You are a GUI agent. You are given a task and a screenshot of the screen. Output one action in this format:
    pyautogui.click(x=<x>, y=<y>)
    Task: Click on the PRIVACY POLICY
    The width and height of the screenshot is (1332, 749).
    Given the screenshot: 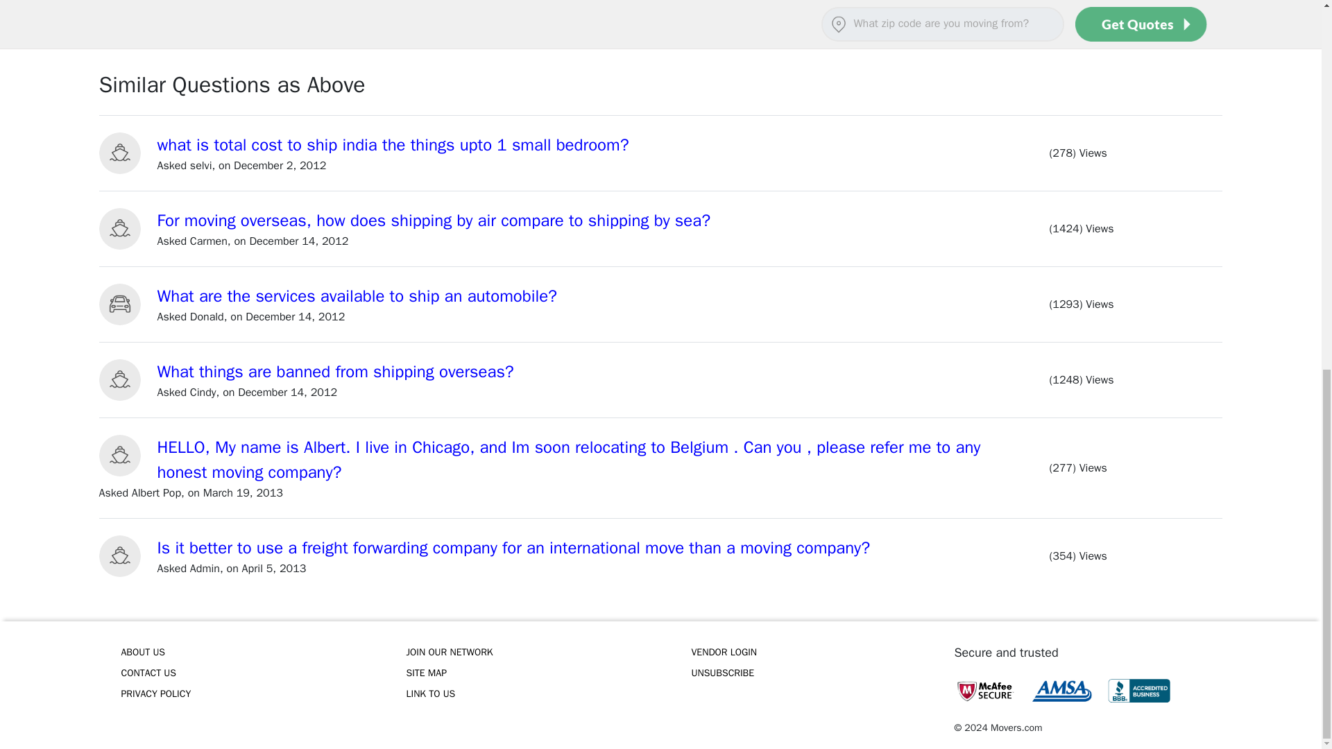 What is the action you would take?
    pyautogui.click(x=244, y=694)
    